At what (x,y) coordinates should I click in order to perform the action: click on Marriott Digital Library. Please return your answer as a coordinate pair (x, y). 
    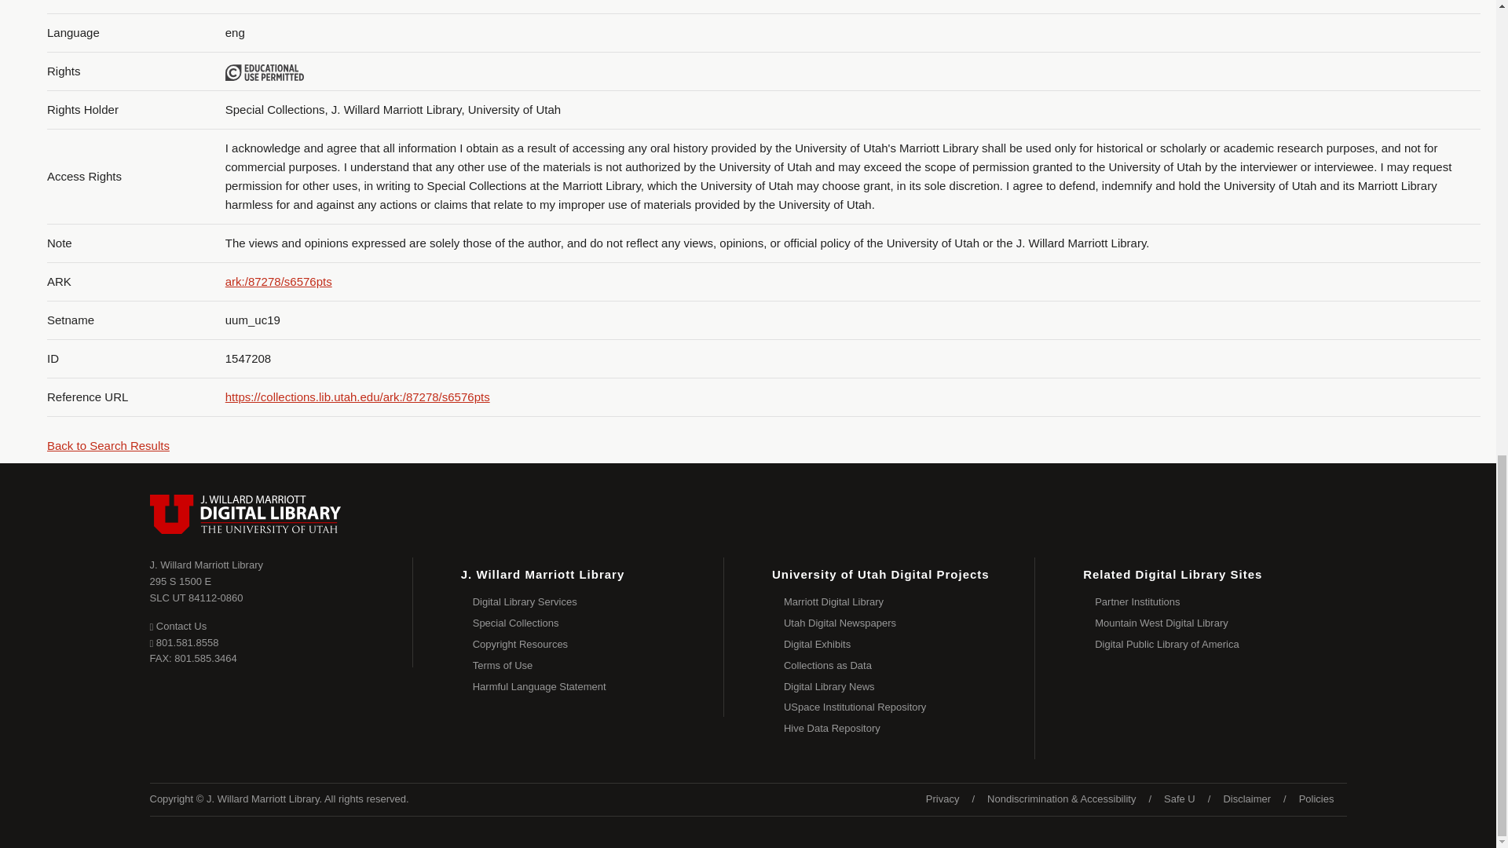
    Looking at the image, I should click on (910, 601).